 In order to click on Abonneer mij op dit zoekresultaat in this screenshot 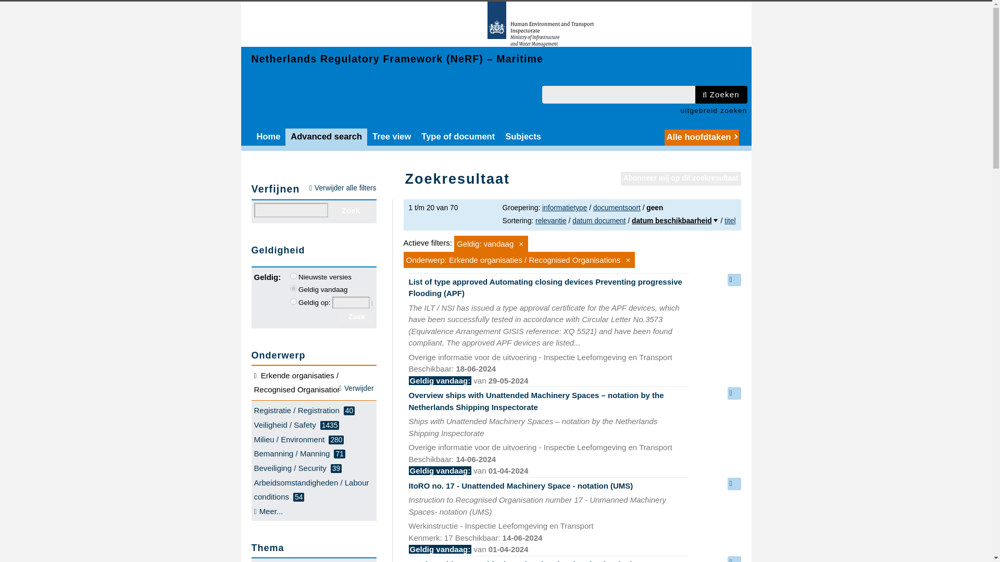, I will do `click(681, 179)`.